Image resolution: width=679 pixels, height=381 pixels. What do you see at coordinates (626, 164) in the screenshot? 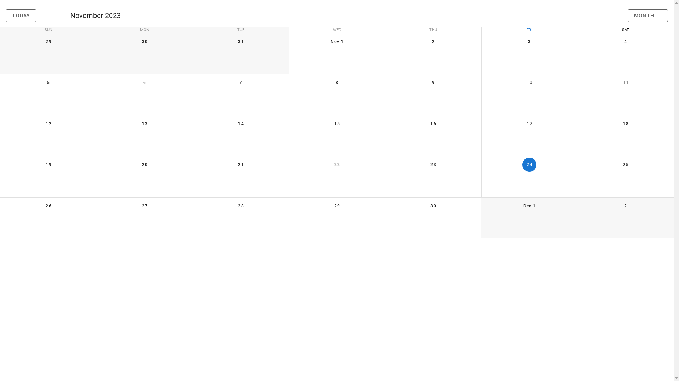
I see `25` at bounding box center [626, 164].